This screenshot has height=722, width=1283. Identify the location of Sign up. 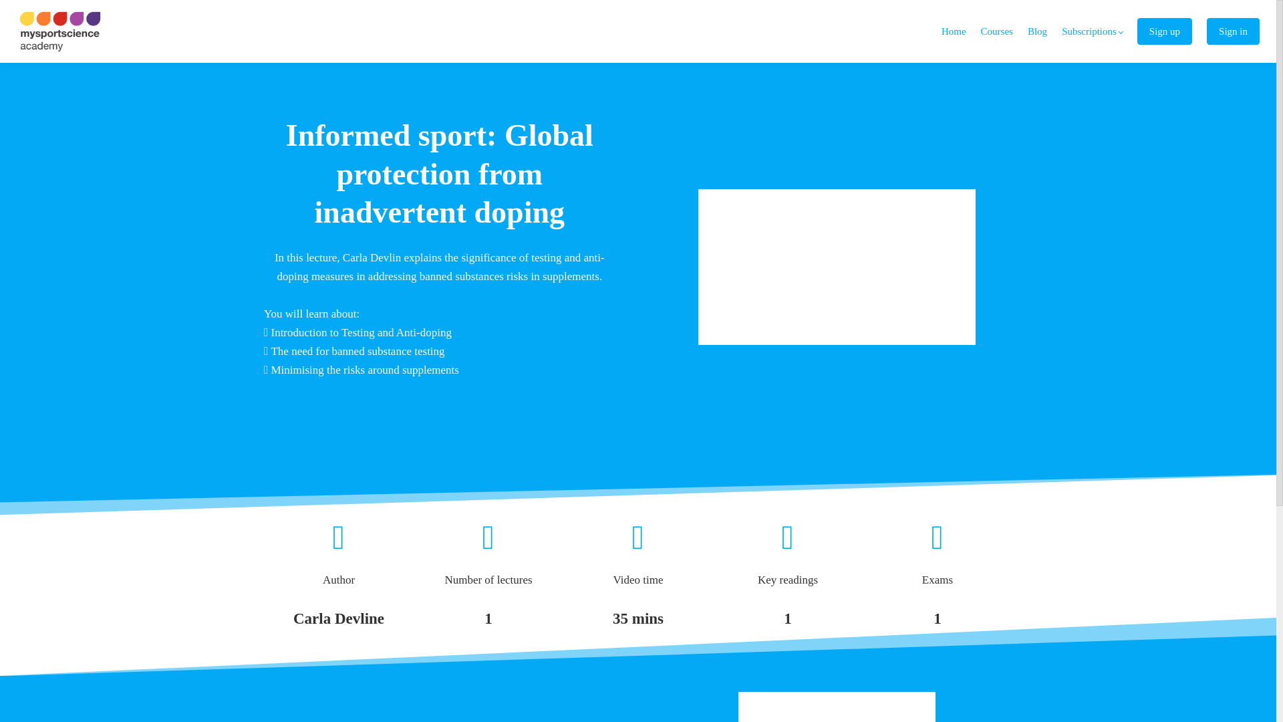
(1164, 32).